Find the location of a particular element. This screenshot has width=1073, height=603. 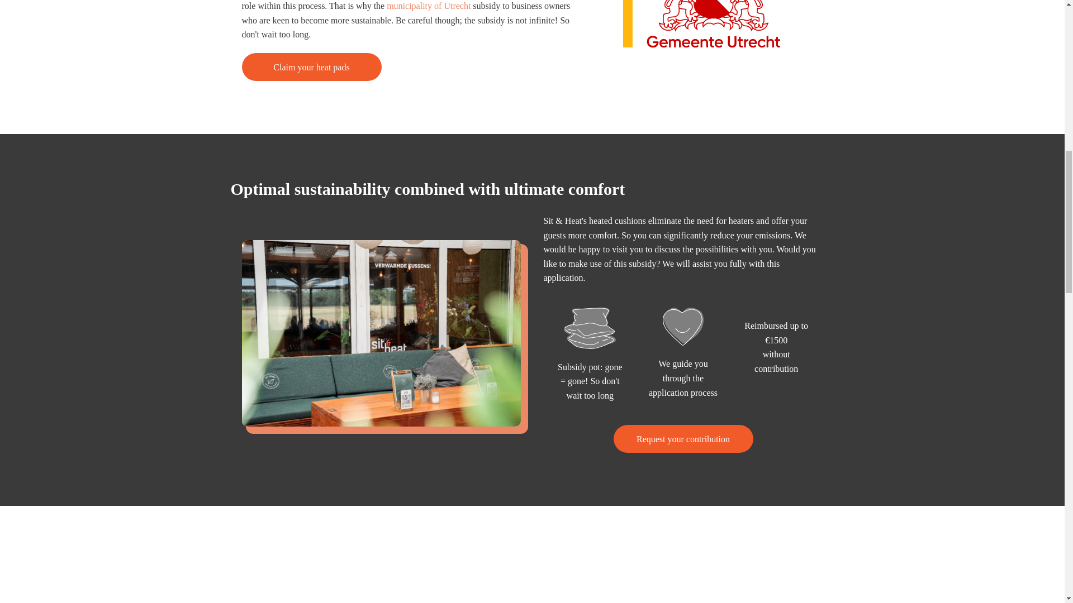

municipality of Utrecht is located at coordinates (428, 7).